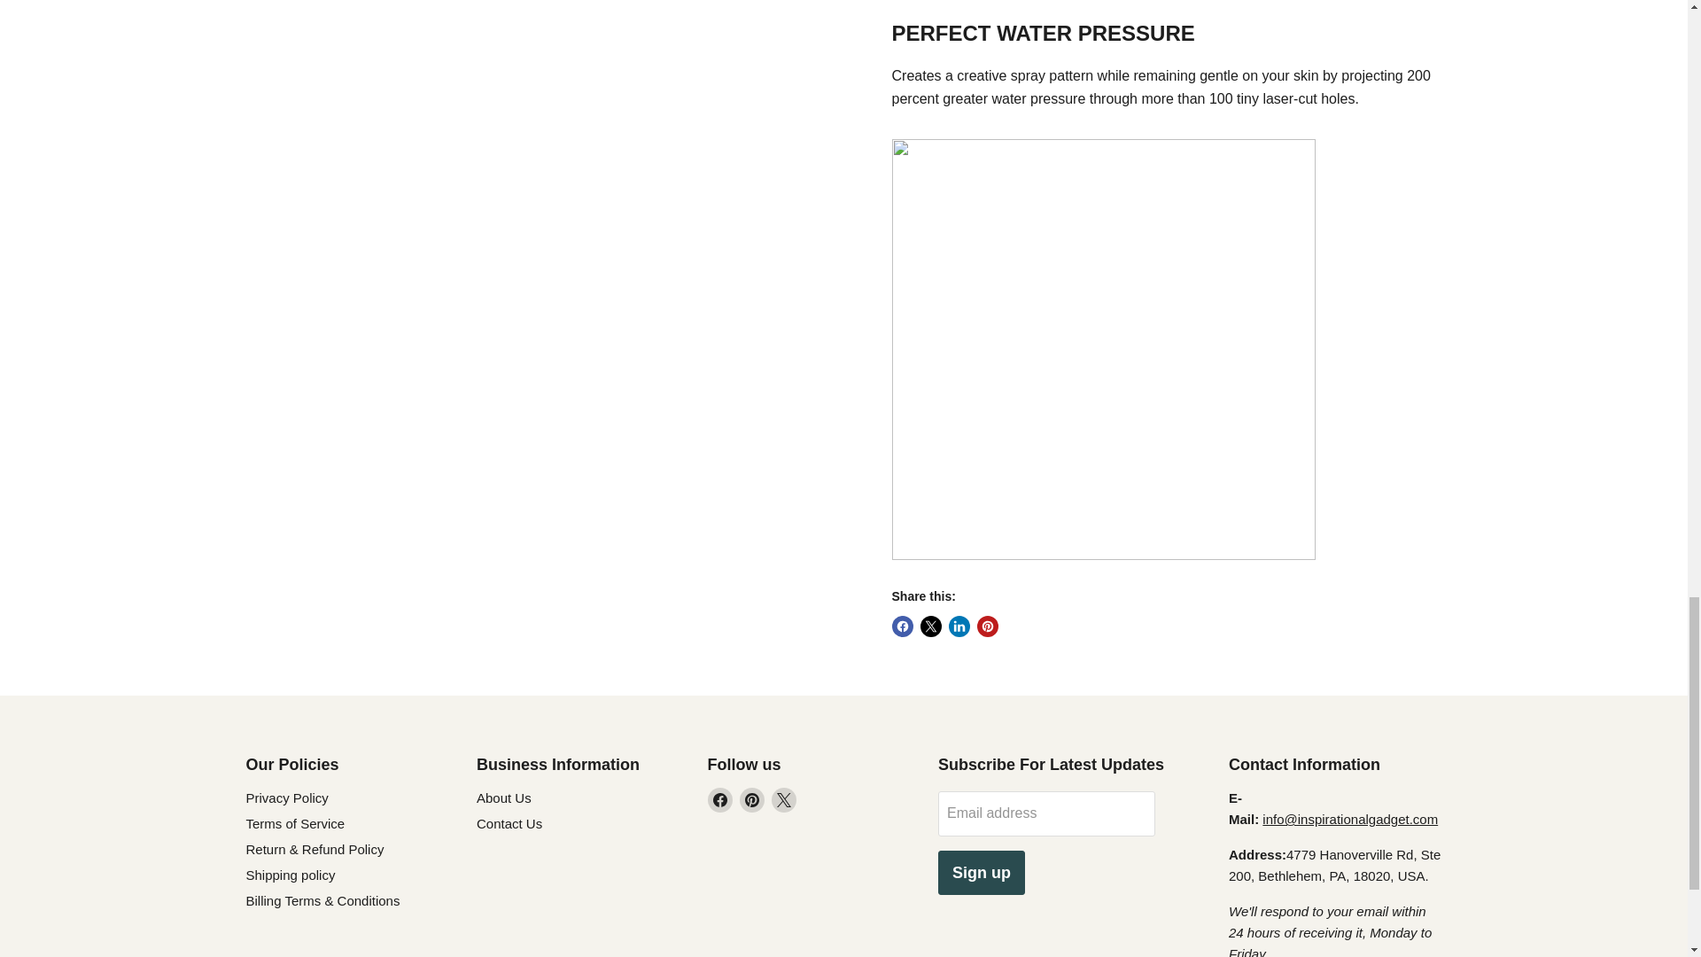 The height and width of the screenshot is (957, 1701). I want to click on X, so click(783, 799).